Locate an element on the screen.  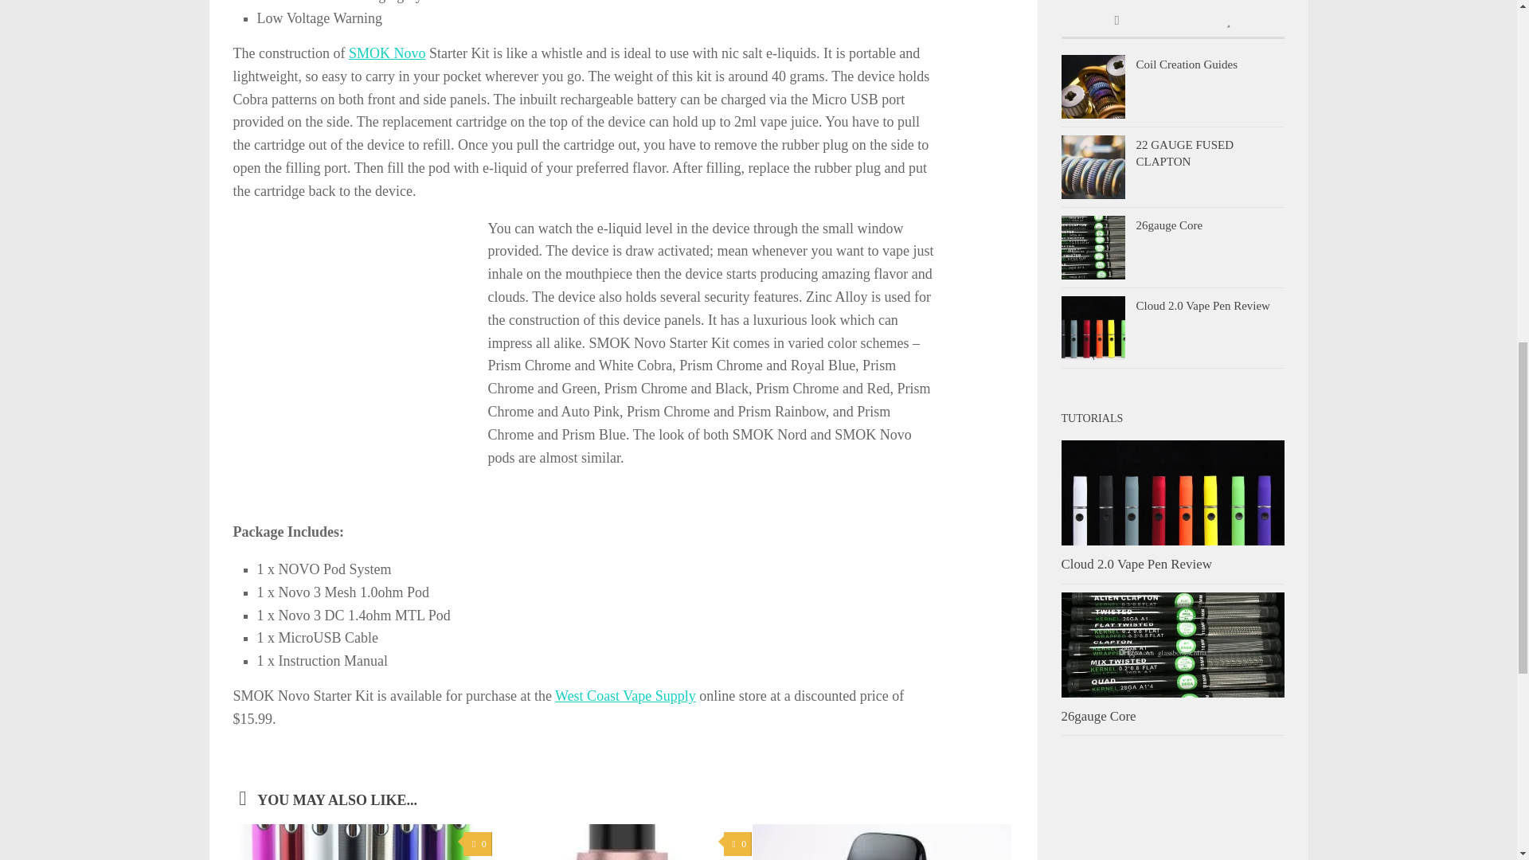
0 is located at coordinates (476, 844).